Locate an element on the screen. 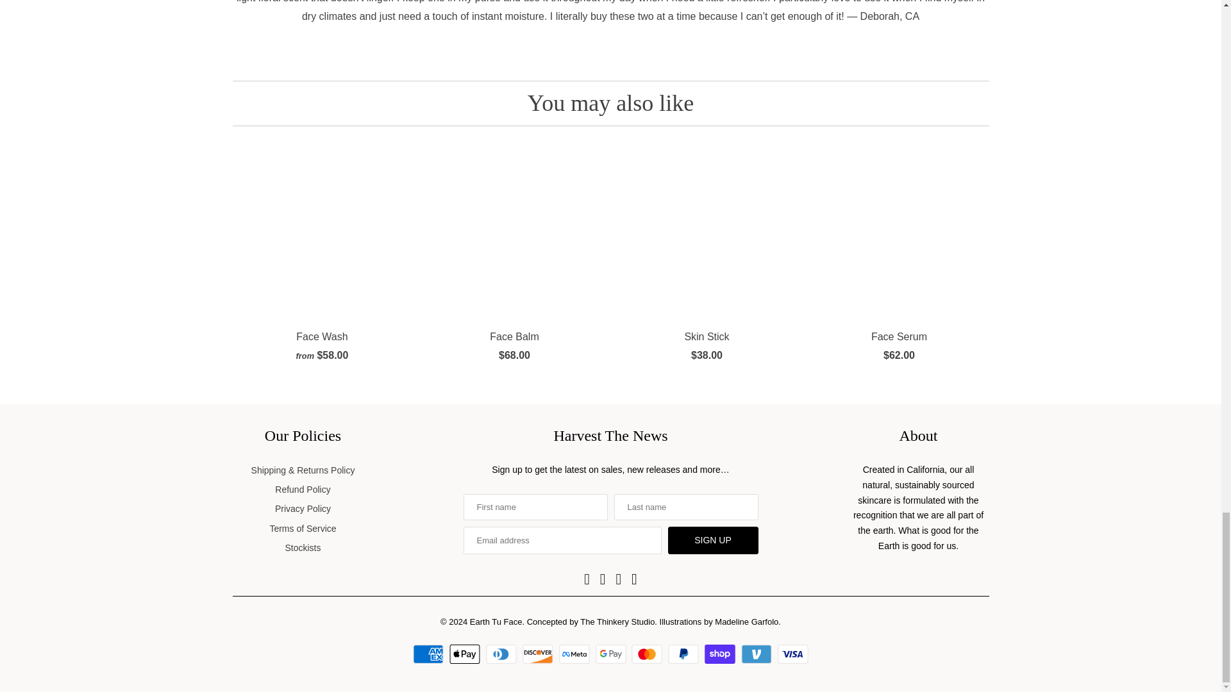  Diners Club is located at coordinates (503, 654).